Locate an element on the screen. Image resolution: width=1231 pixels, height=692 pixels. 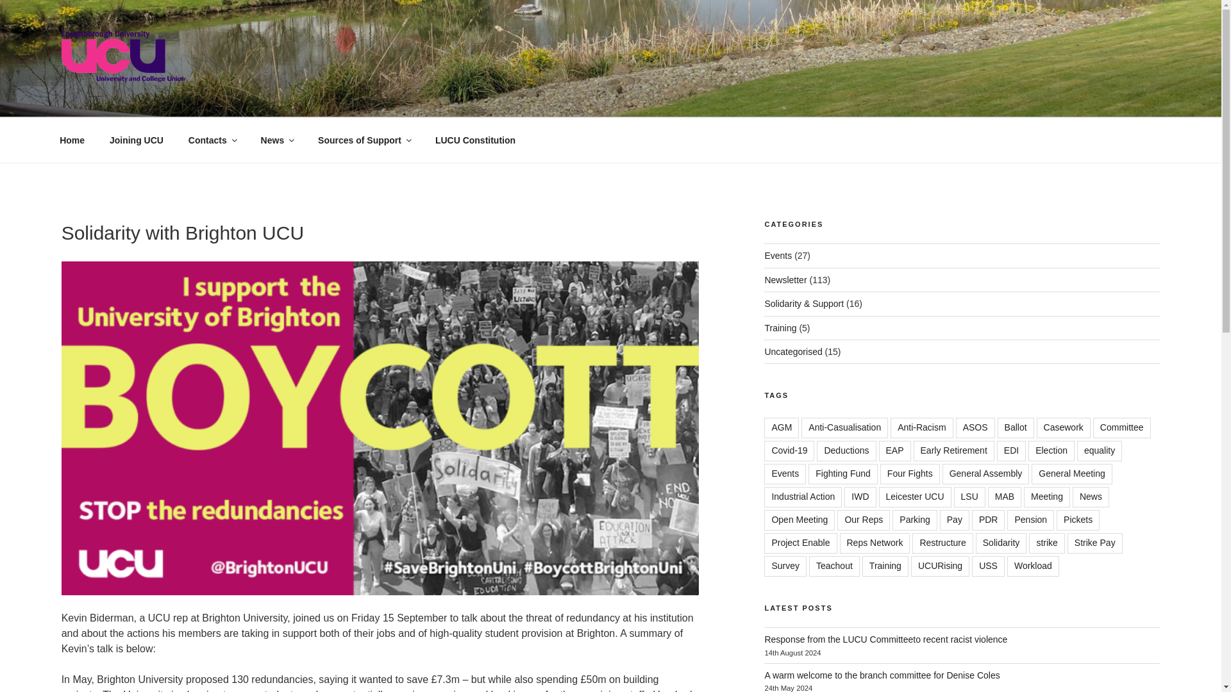
News is located at coordinates (277, 140).